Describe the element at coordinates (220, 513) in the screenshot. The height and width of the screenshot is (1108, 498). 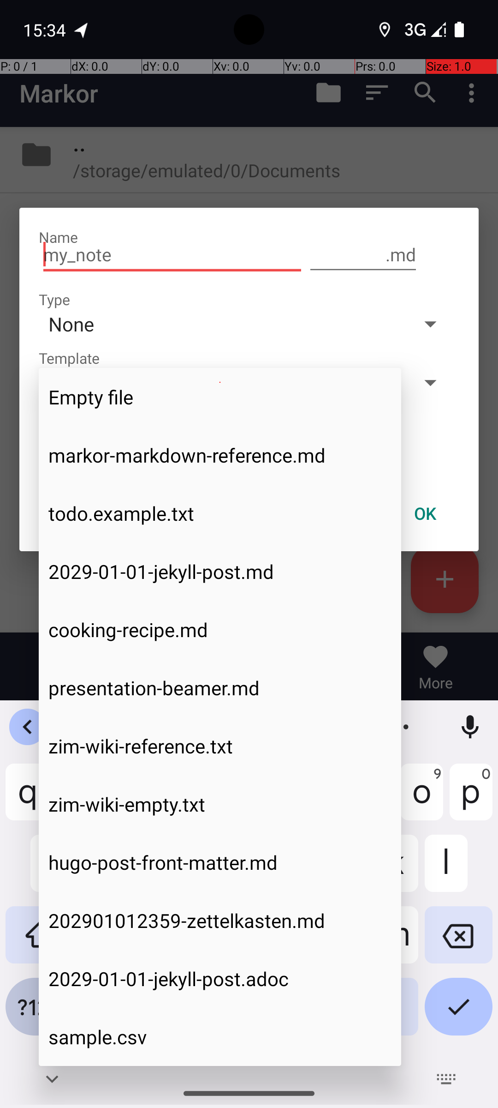
I see `todo.example.txt` at that location.